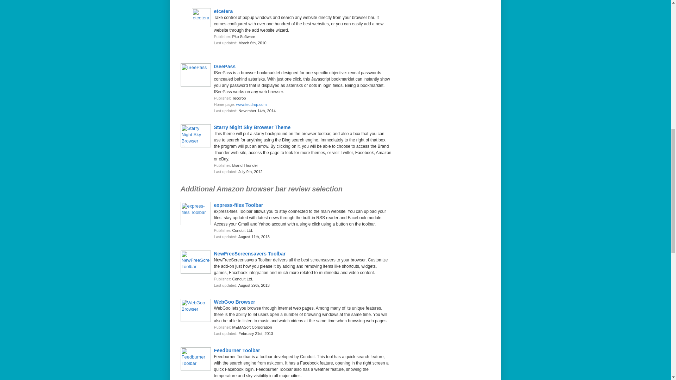  I want to click on Starry Night Sky Browser Theme, so click(252, 127).